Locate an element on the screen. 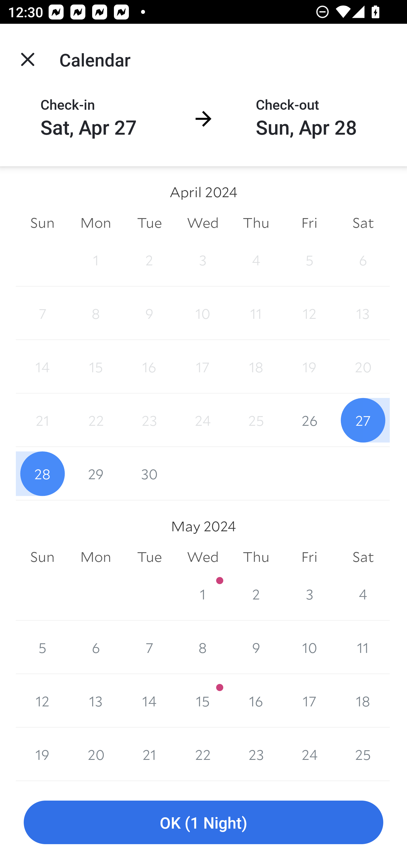 This screenshot has width=407, height=860. 19 19 May 2024 is located at coordinates (42, 754).